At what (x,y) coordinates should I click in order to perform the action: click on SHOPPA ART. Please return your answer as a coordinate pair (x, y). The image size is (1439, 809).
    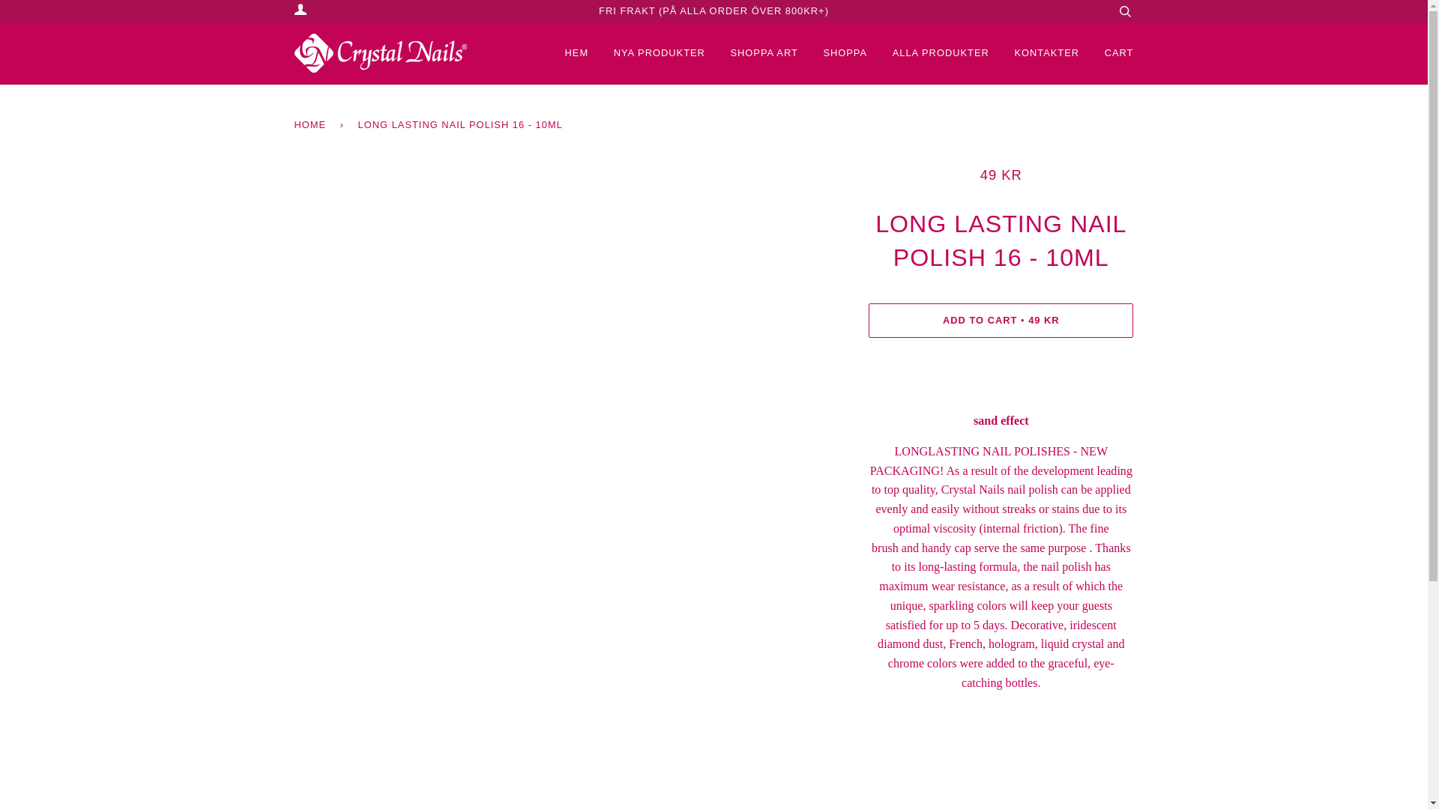
    Looking at the image, I should click on (752, 53).